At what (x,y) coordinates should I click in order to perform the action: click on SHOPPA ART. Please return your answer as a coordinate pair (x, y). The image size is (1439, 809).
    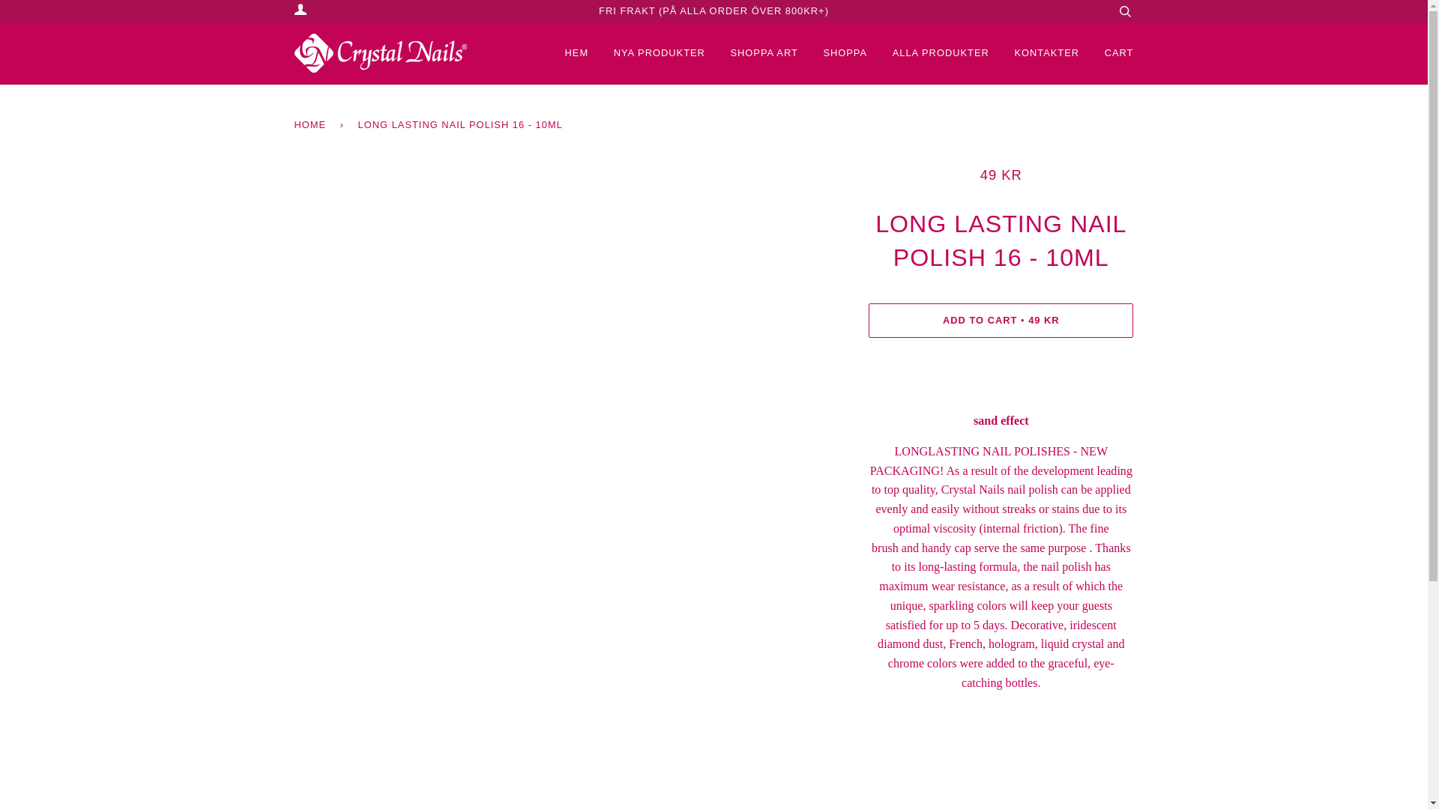
    Looking at the image, I should click on (752, 53).